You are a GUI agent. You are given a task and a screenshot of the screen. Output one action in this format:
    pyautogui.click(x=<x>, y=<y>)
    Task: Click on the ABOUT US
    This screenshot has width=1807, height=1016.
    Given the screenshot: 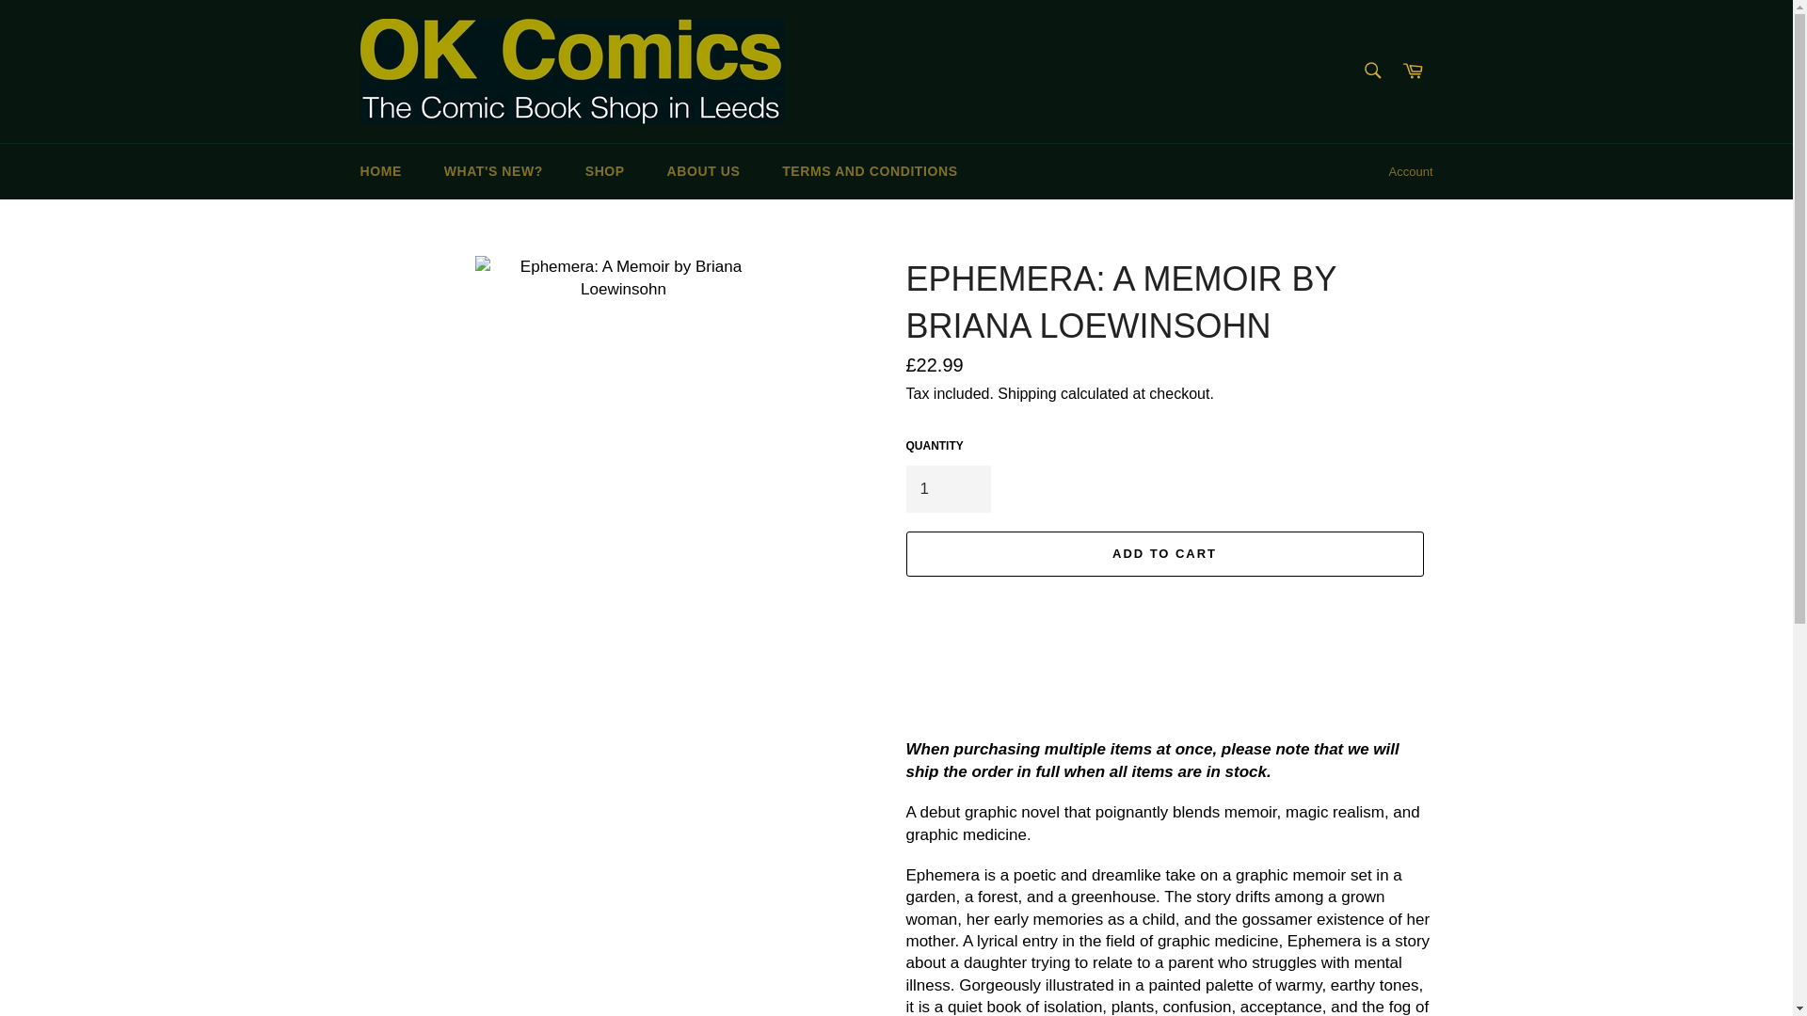 What is the action you would take?
    pyautogui.click(x=704, y=171)
    